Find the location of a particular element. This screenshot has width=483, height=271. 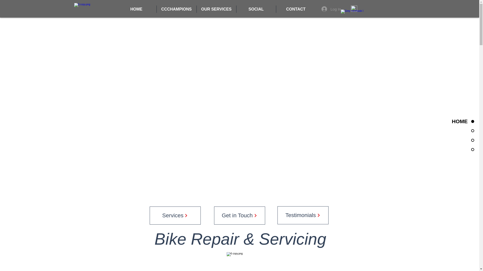

SOCIAL is located at coordinates (256, 9).